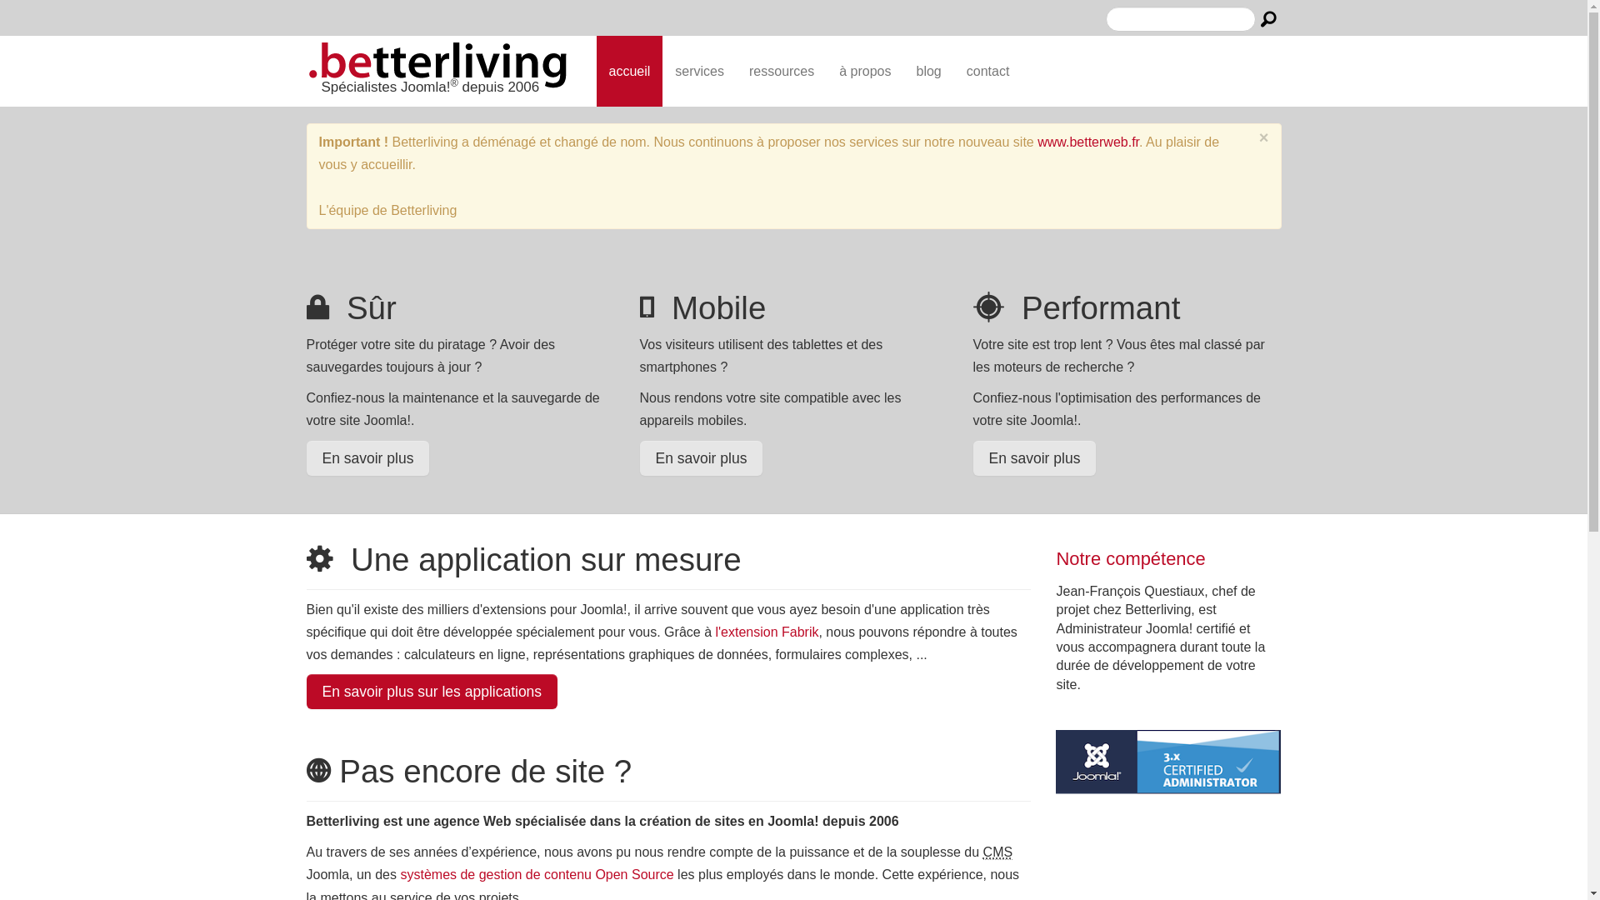 The image size is (1600, 900). What do you see at coordinates (767, 632) in the screenshot?
I see `l'extension Fabrik` at bounding box center [767, 632].